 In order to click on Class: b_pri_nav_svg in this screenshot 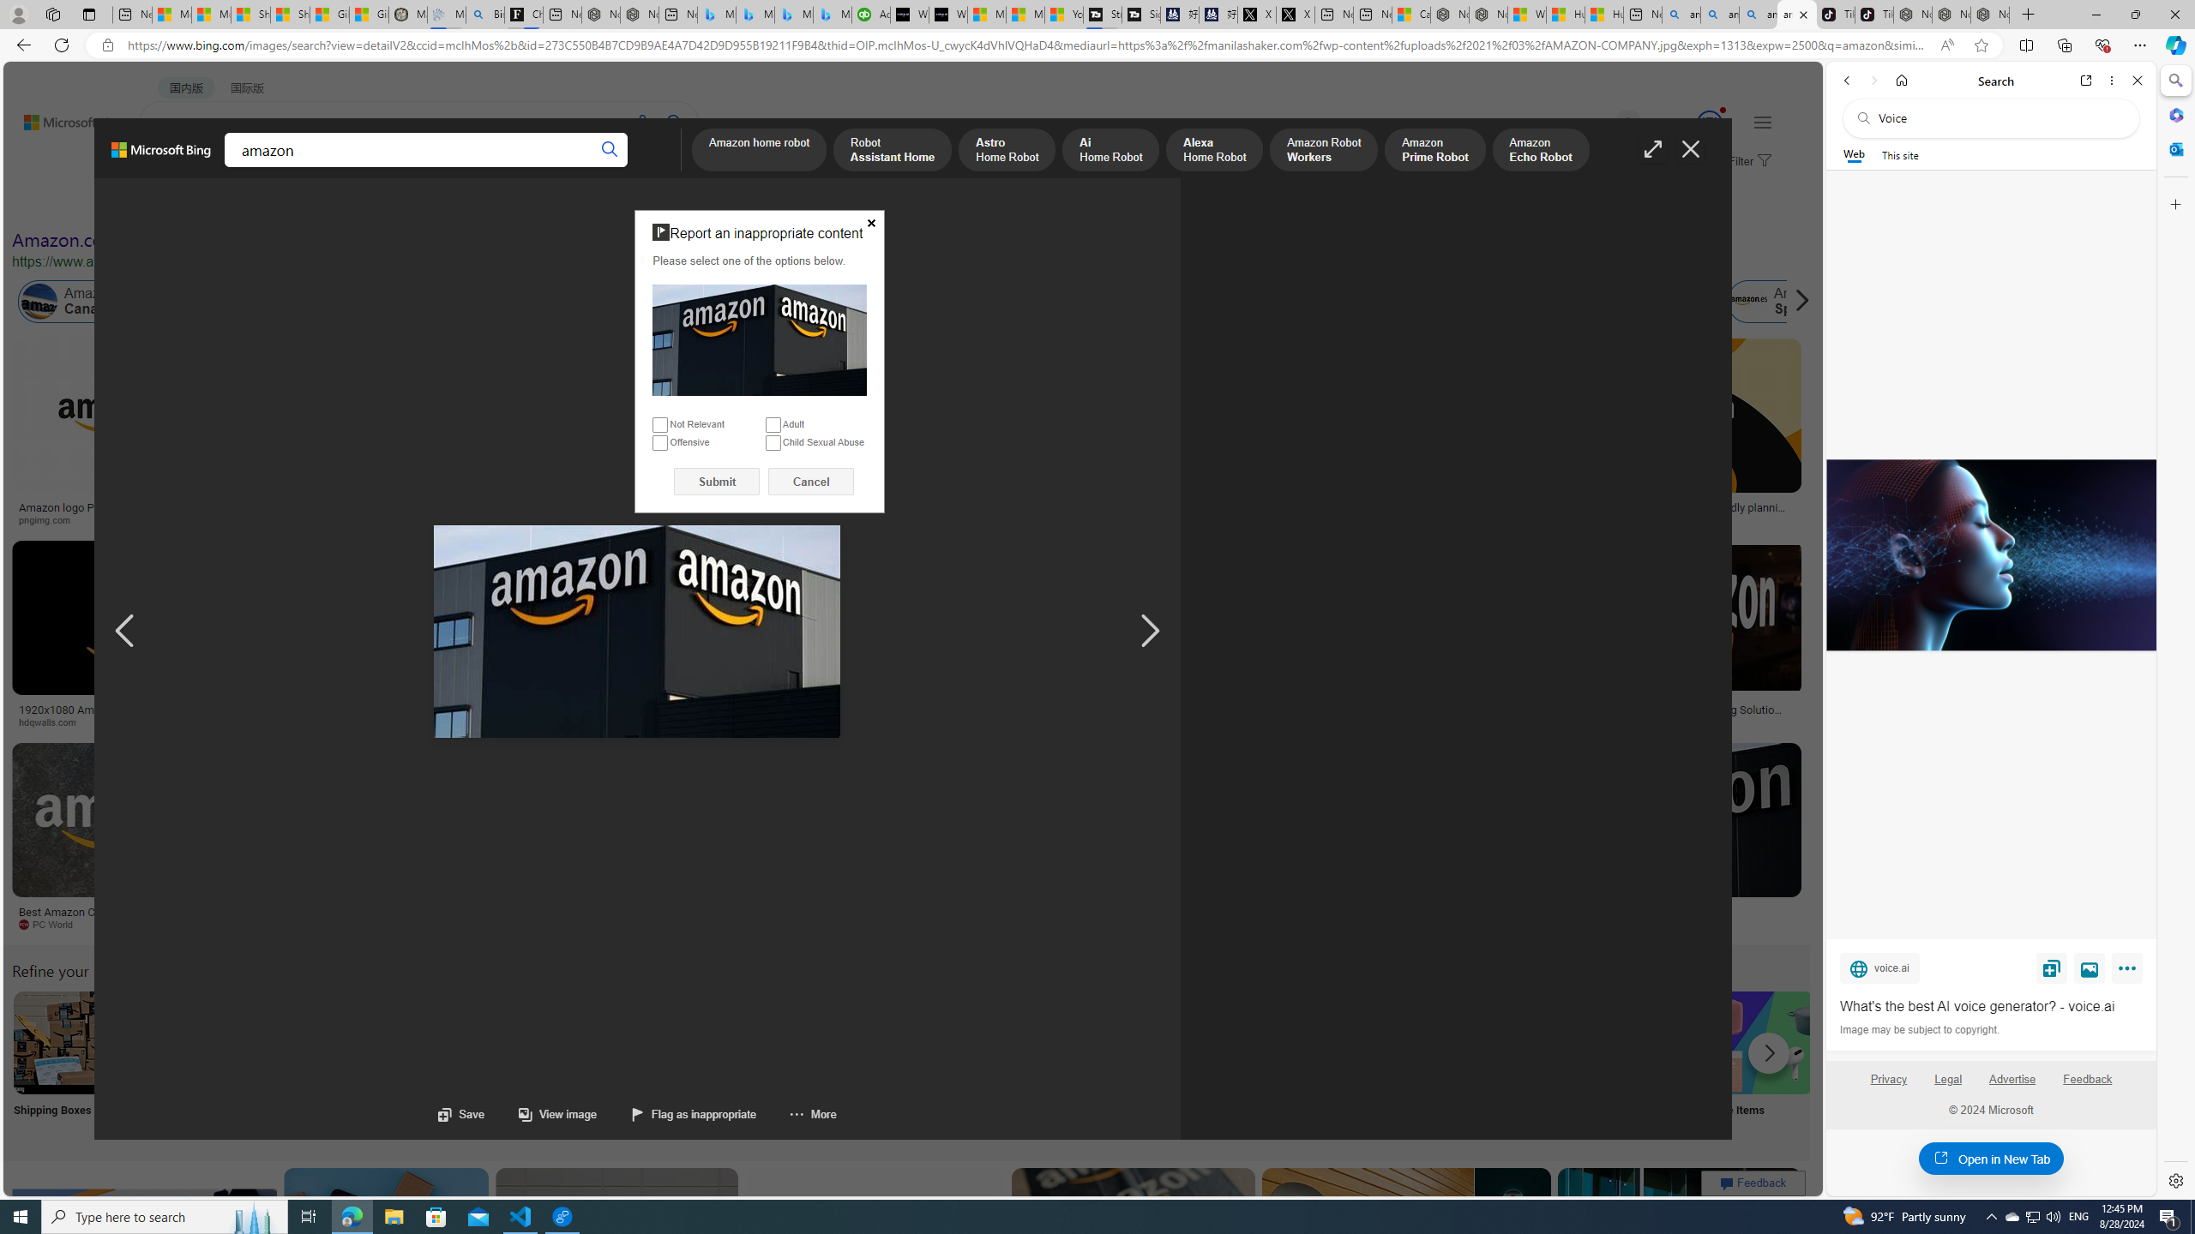, I will do `click(290, 168)`.